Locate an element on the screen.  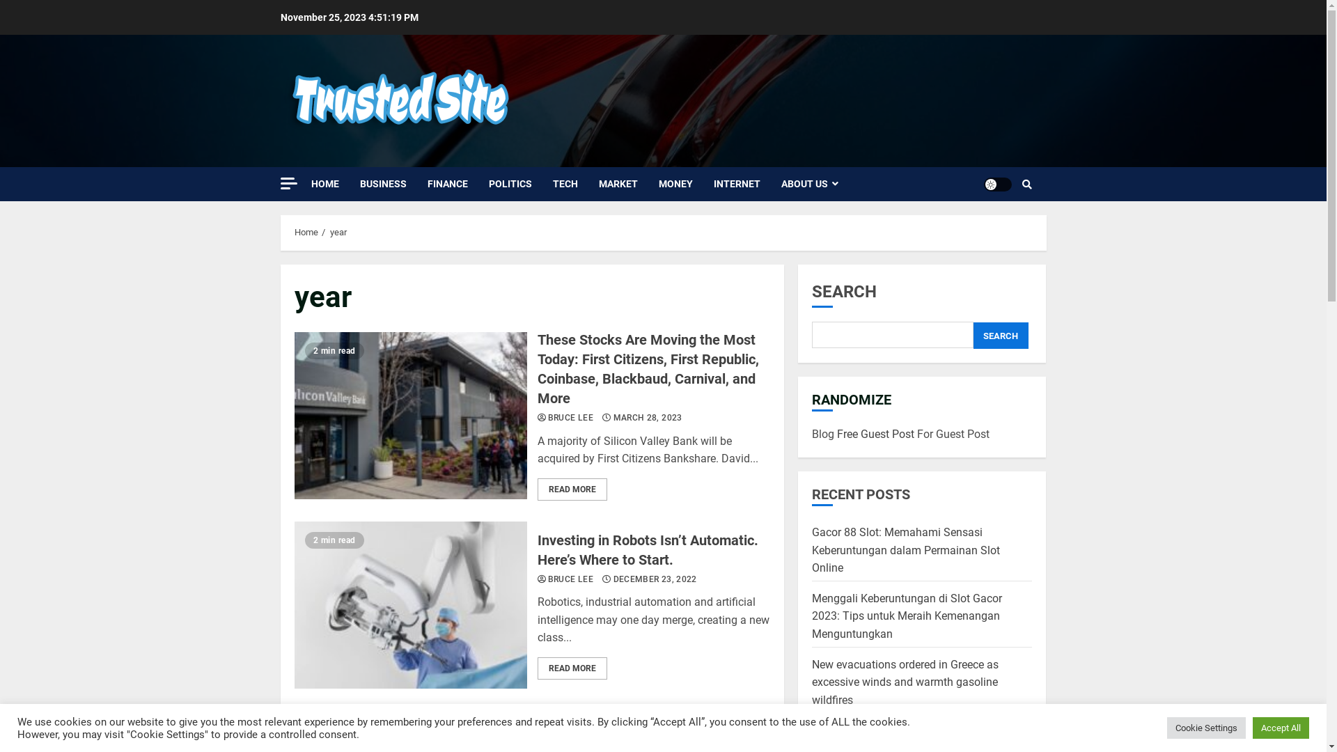
READ MORE is located at coordinates (572, 668).